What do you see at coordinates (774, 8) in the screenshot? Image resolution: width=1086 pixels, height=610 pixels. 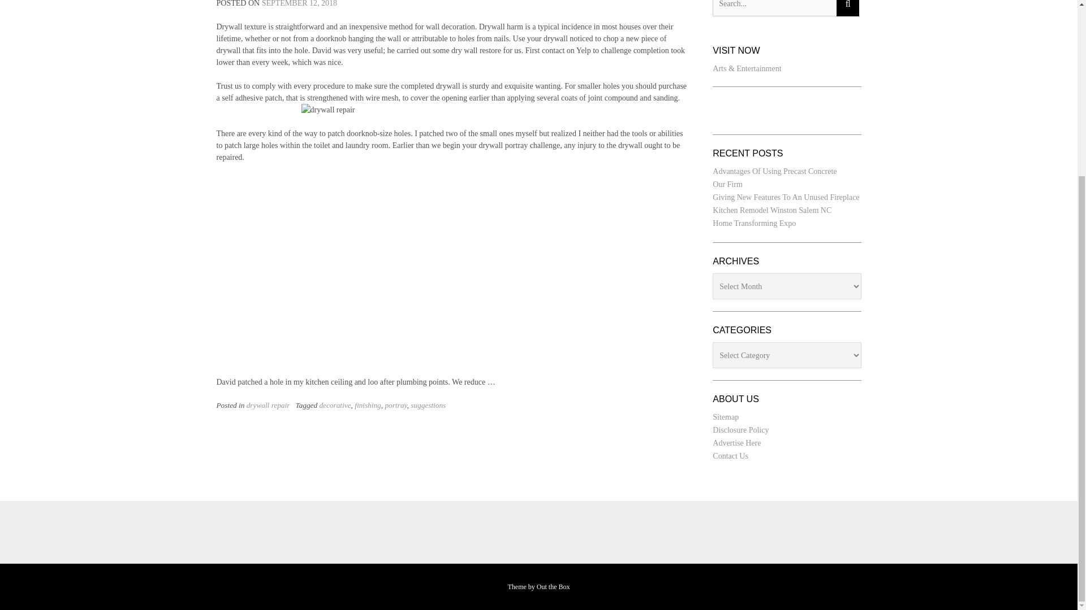 I see `Search for:` at bounding box center [774, 8].